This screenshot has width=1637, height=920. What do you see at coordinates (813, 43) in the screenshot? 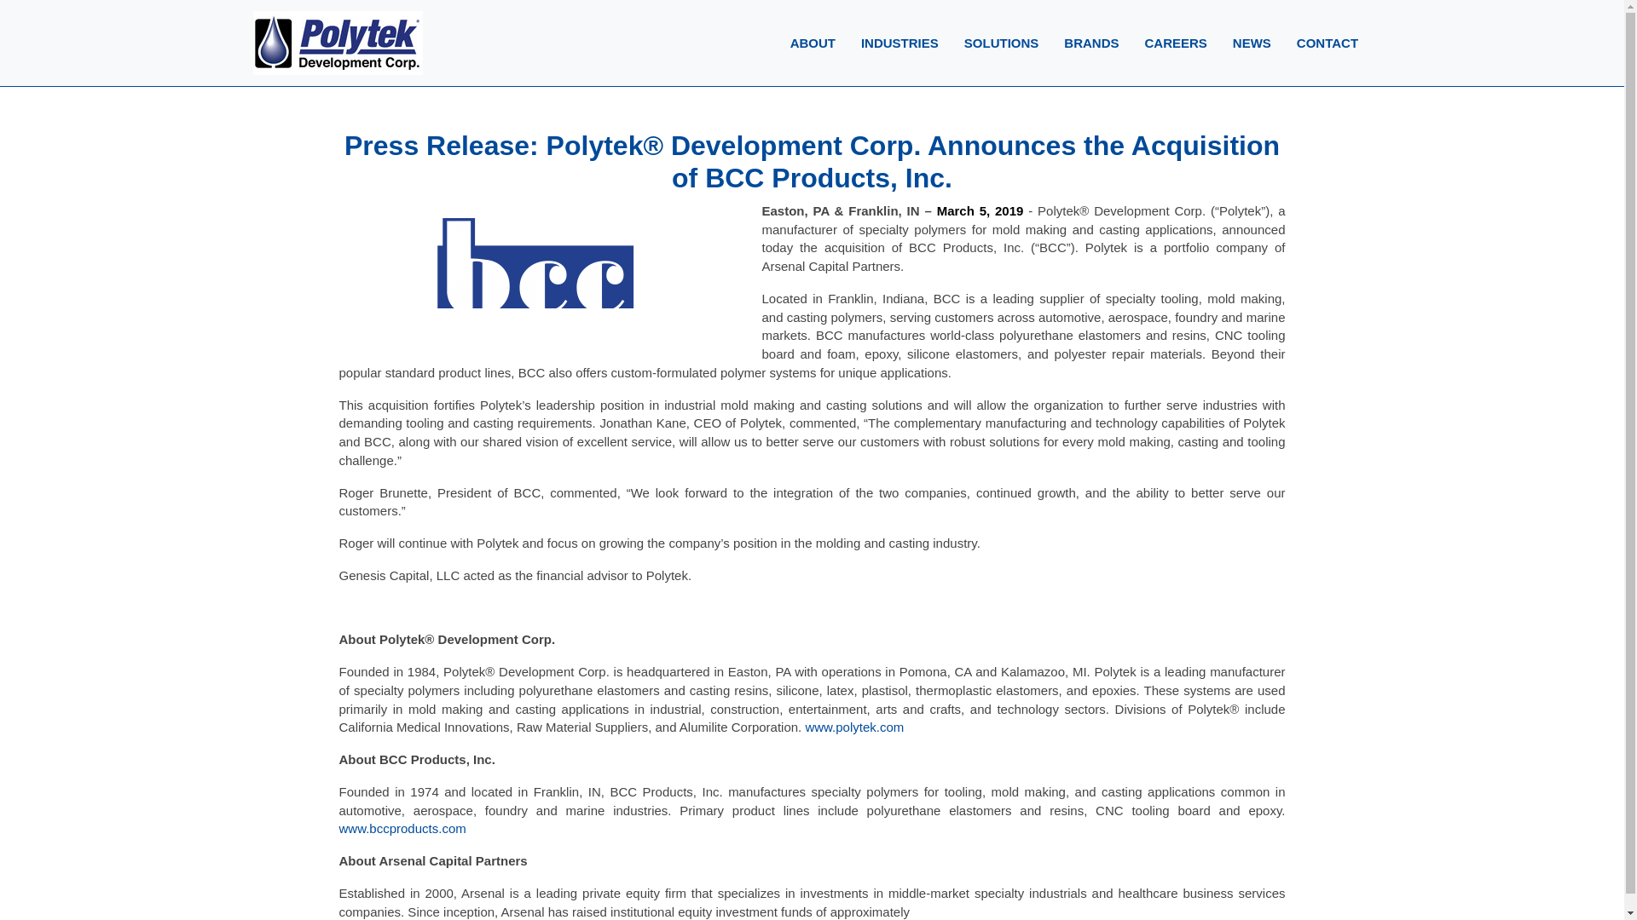
I see `ABOUT` at bounding box center [813, 43].